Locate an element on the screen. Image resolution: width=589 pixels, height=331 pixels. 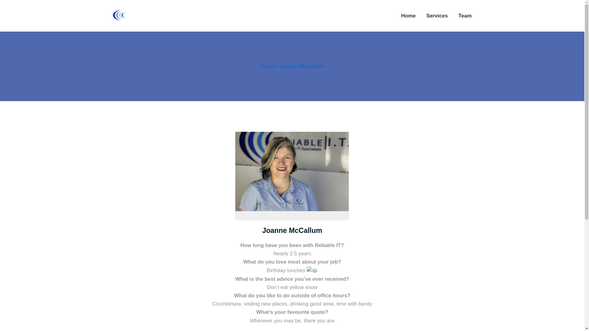
Home is located at coordinates (268, 66).